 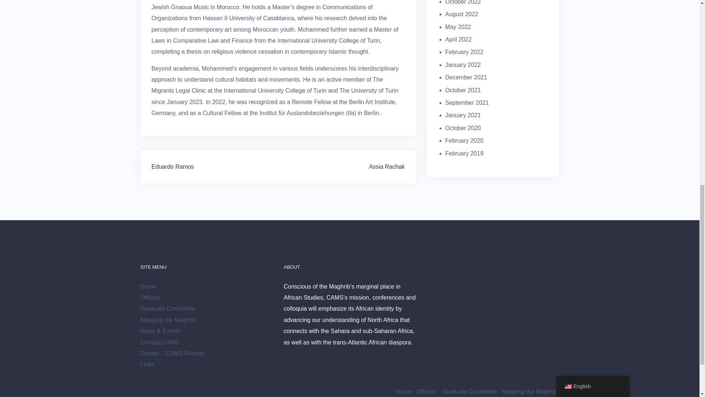 I want to click on Assia Rachak, so click(x=387, y=167).